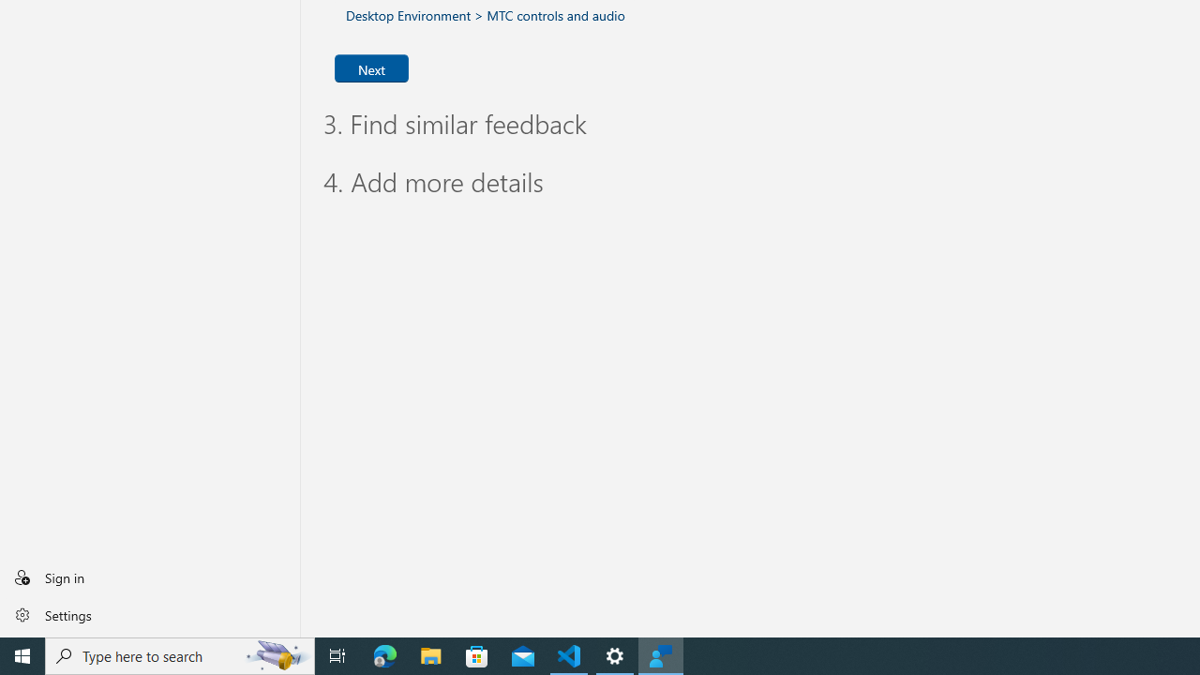 This screenshot has width=1200, height=675. What do you see at coordinates (660, 656) in the screenshot?
I see `Feedback Hub - 1 running window` at bounding box center [660, 656].